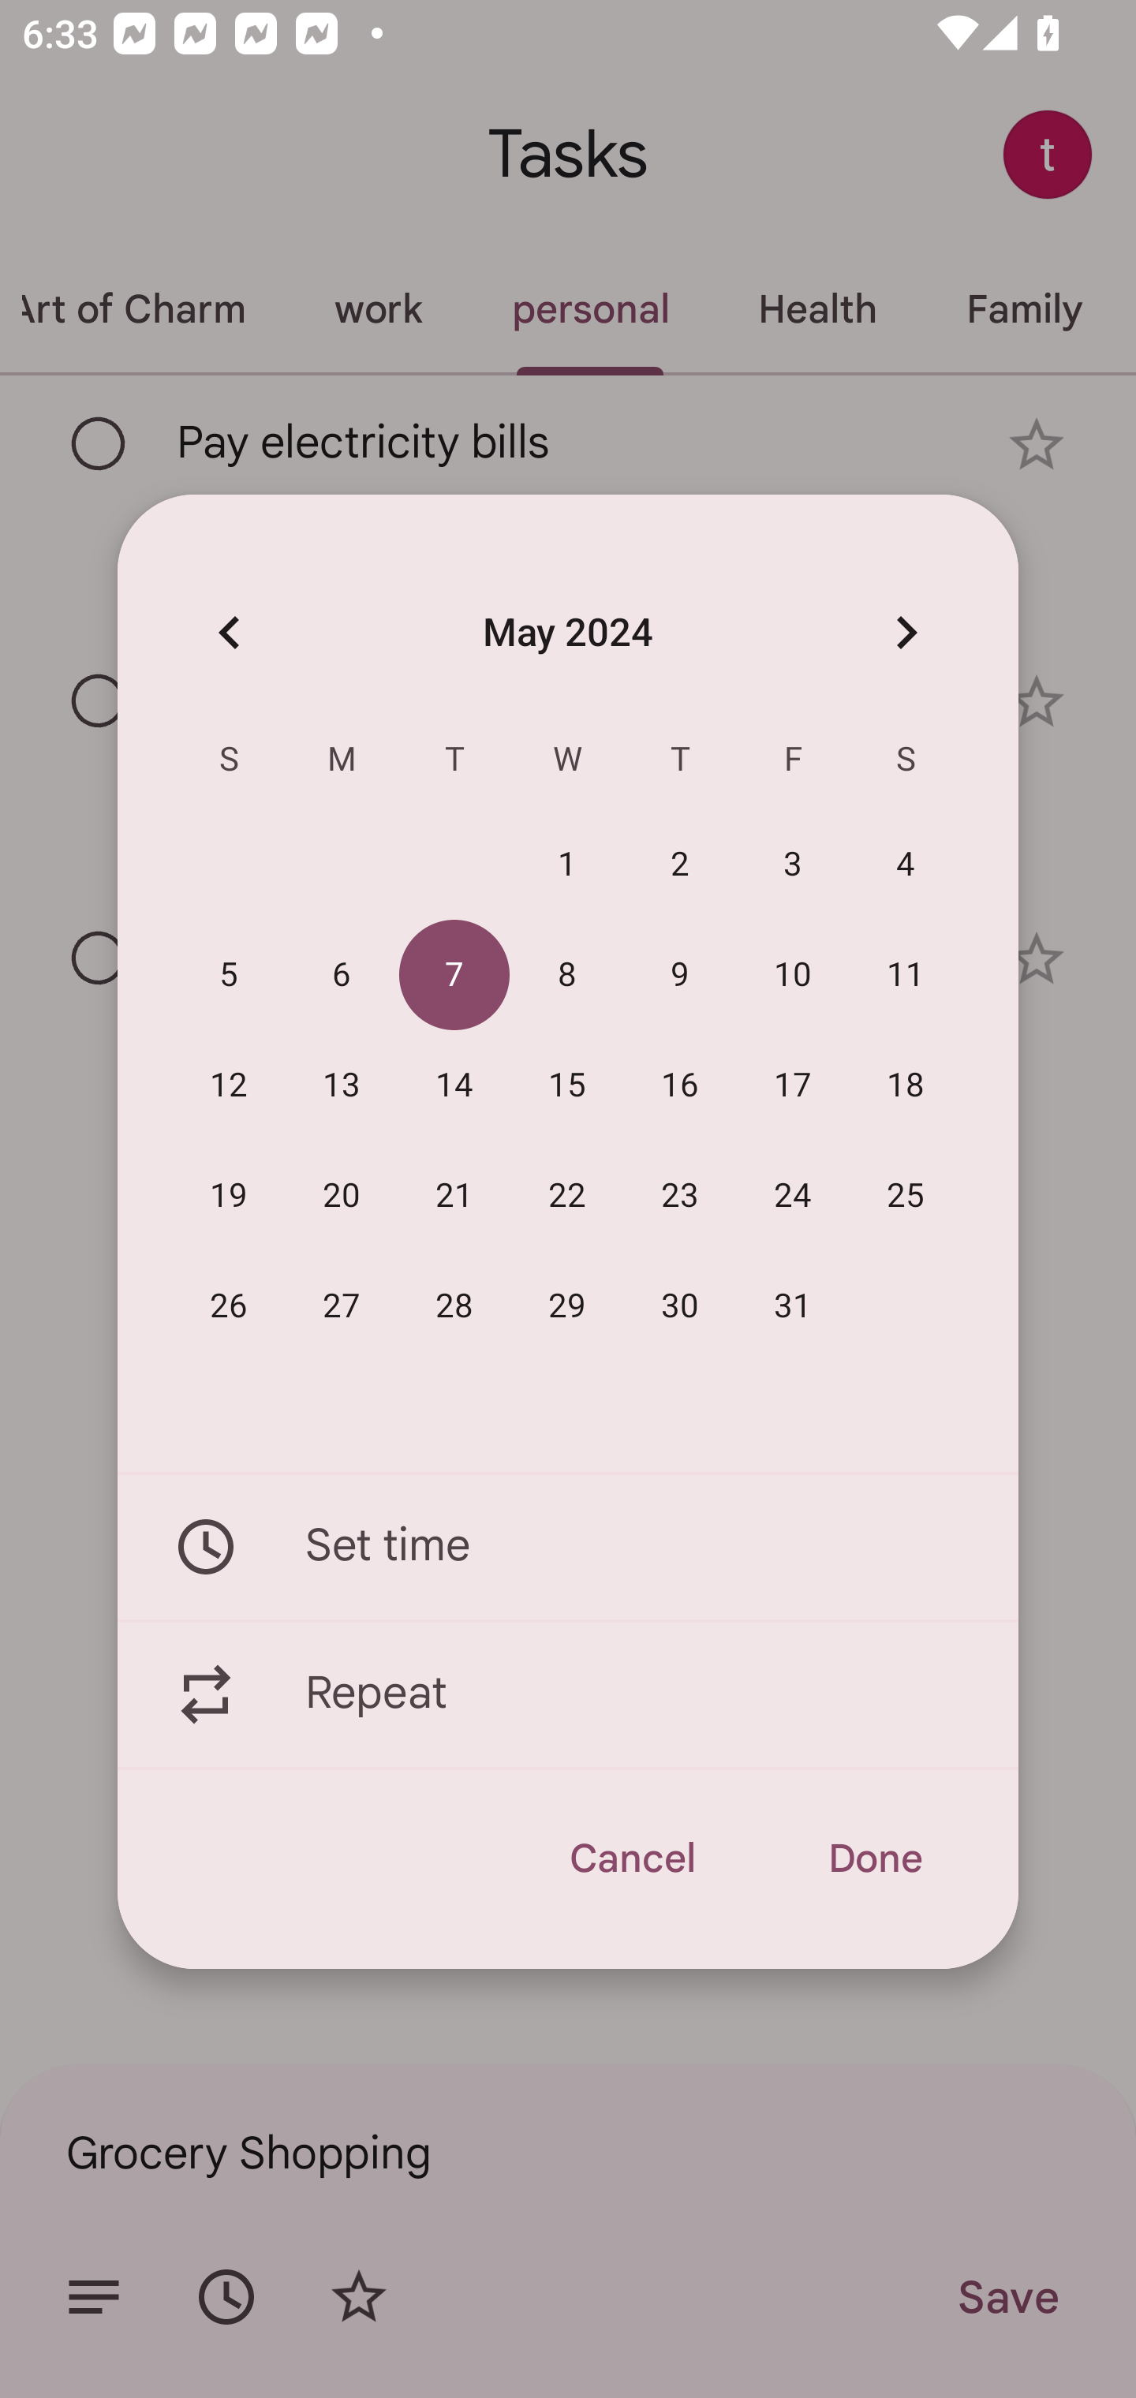  I want to click on 19 19 May 2024, so click(229, 1196).